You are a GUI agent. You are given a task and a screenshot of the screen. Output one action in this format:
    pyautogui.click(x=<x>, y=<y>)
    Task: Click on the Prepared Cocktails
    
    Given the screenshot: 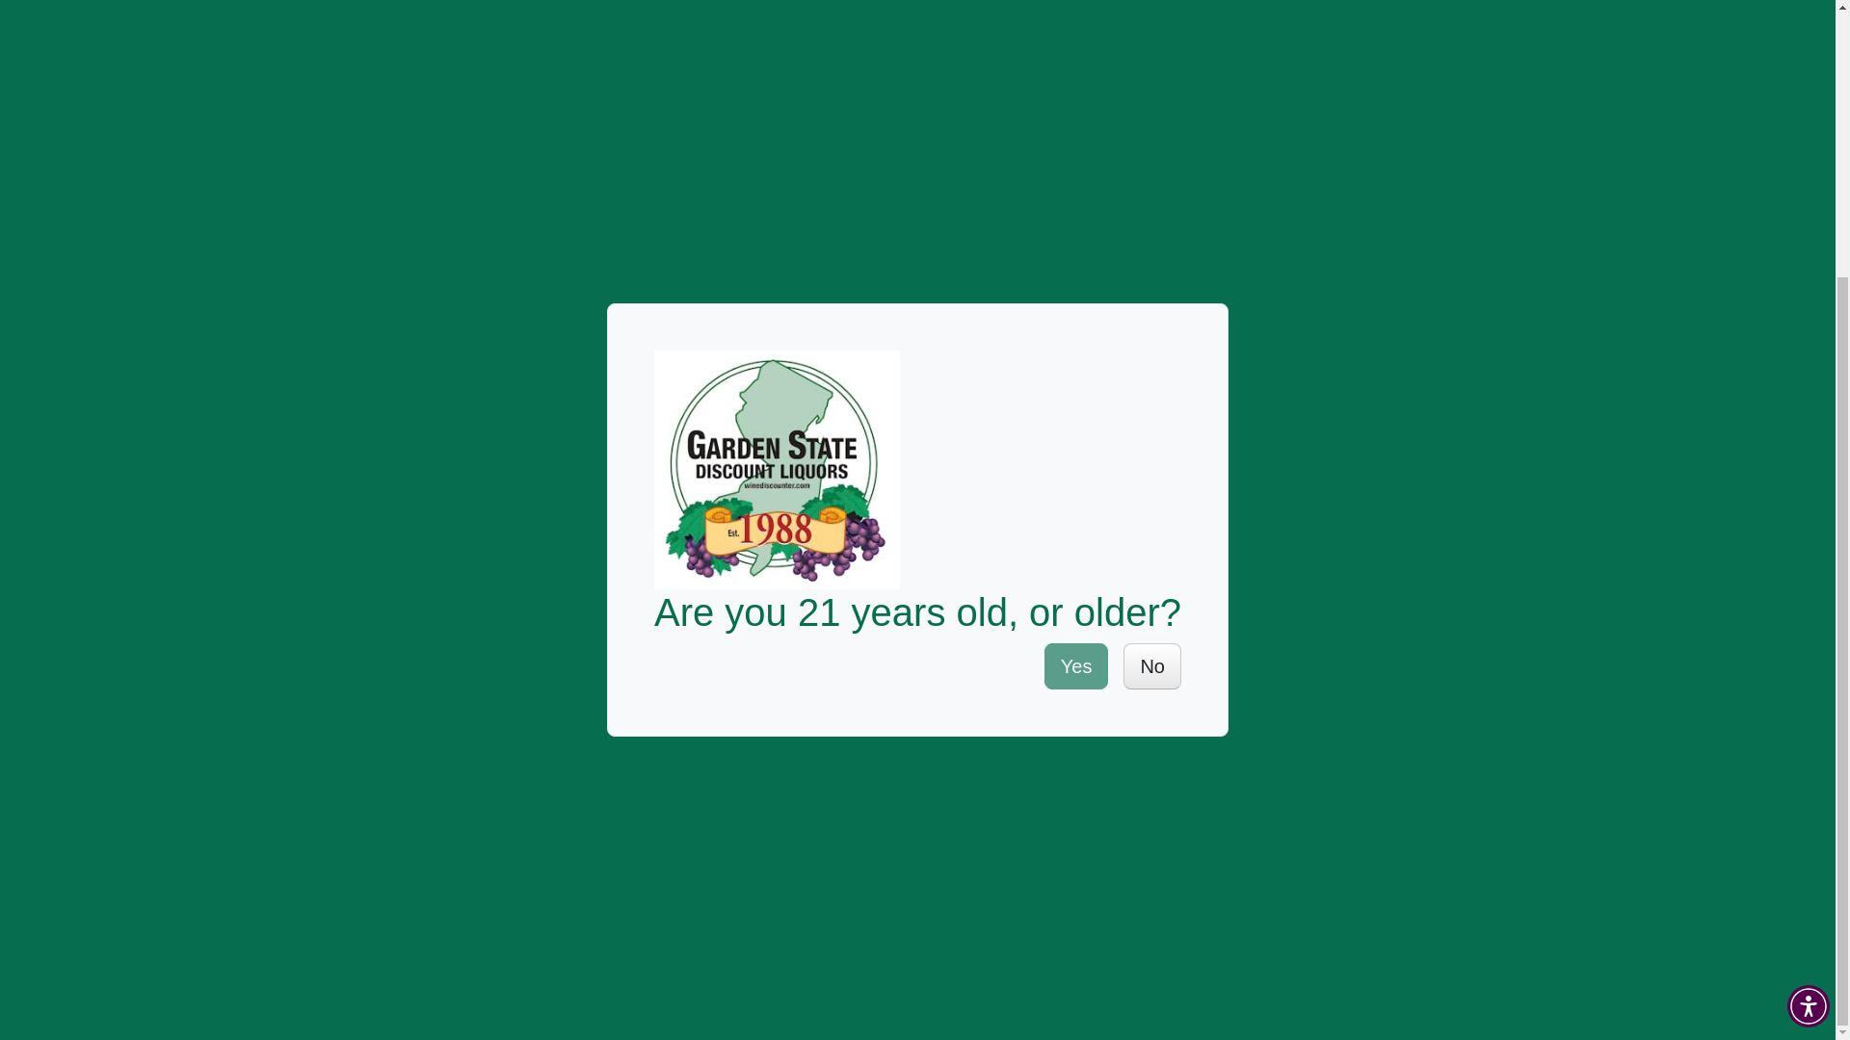 What is the action you would take?
    pyautogui.click(x=559, y=508)
    